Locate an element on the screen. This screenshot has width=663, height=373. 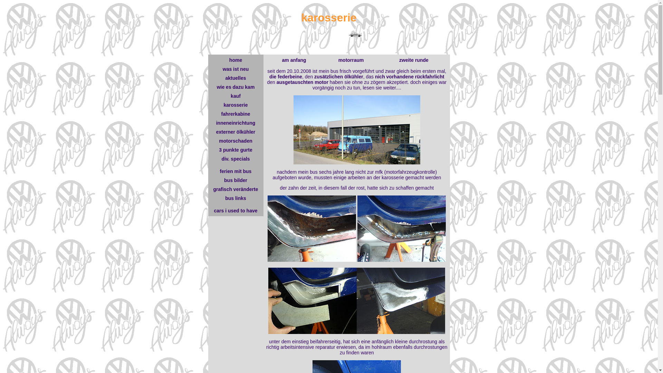
motorraum is located at coordinates (351, 60).